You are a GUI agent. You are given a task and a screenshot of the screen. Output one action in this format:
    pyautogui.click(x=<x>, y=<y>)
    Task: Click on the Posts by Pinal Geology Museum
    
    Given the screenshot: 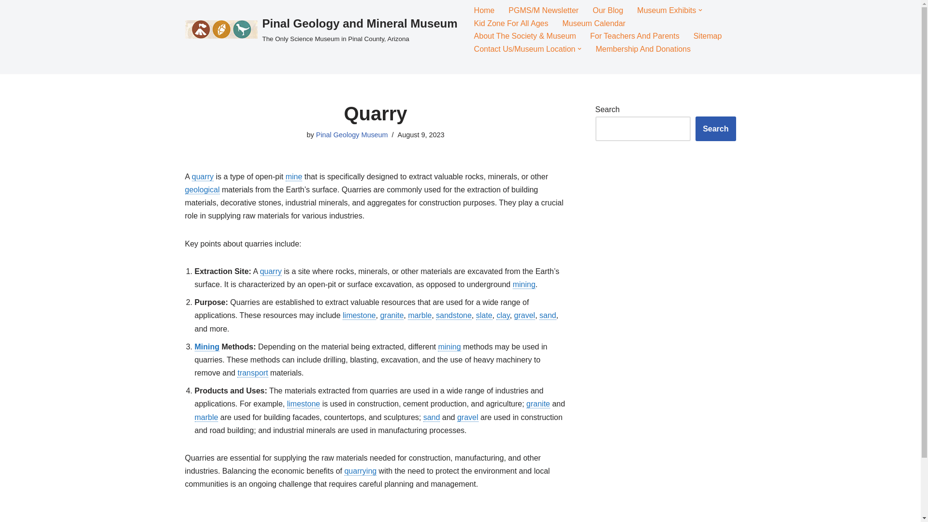 What is the action you would take?
    pyautogui.click(x=352, y=135)
    